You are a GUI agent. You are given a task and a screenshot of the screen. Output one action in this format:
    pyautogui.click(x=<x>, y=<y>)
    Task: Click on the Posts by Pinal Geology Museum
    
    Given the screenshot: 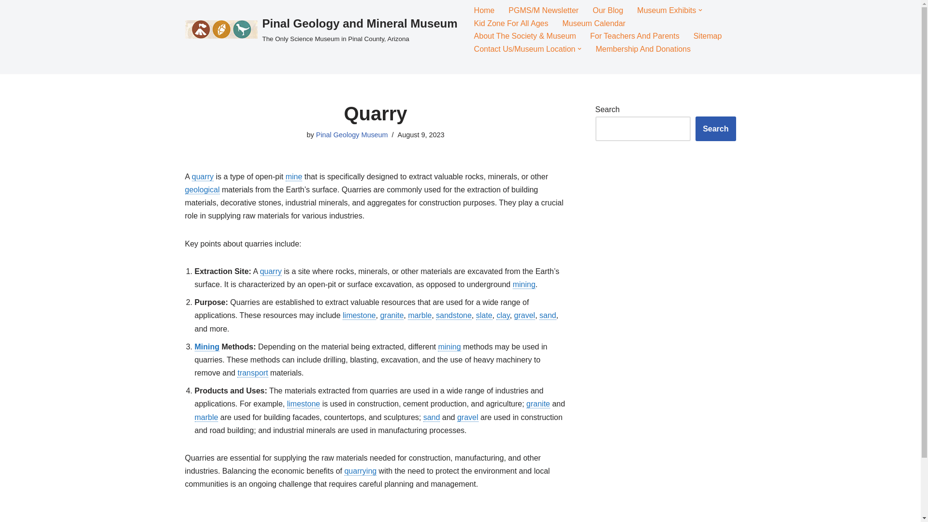 What is the action you would take?
    pyautogui.click(x=352, y=135)
    